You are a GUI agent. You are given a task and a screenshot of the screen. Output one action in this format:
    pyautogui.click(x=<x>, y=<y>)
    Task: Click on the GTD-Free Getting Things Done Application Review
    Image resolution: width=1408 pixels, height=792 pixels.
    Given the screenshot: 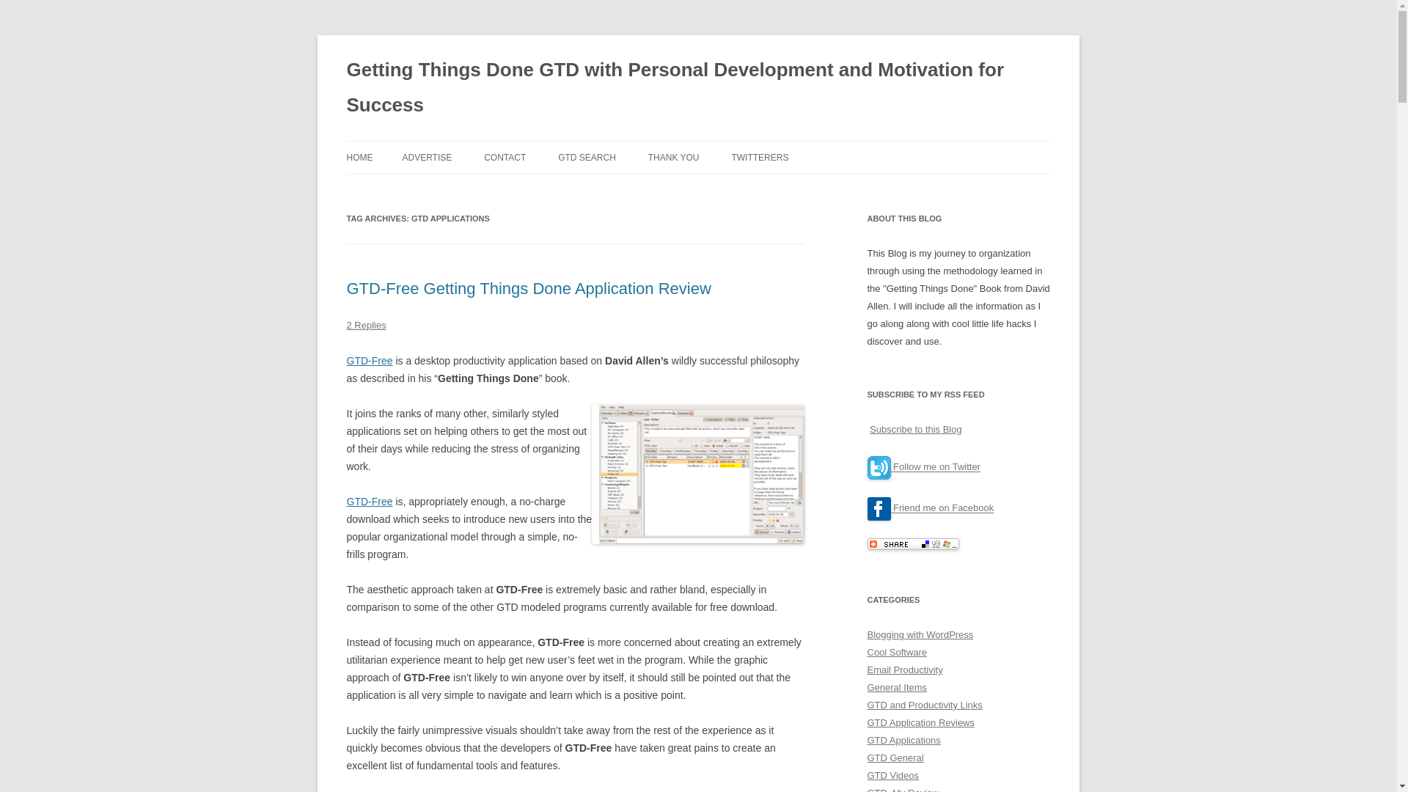 What is the action you would take?
    pyautogui.click(x=528, y=289)
    